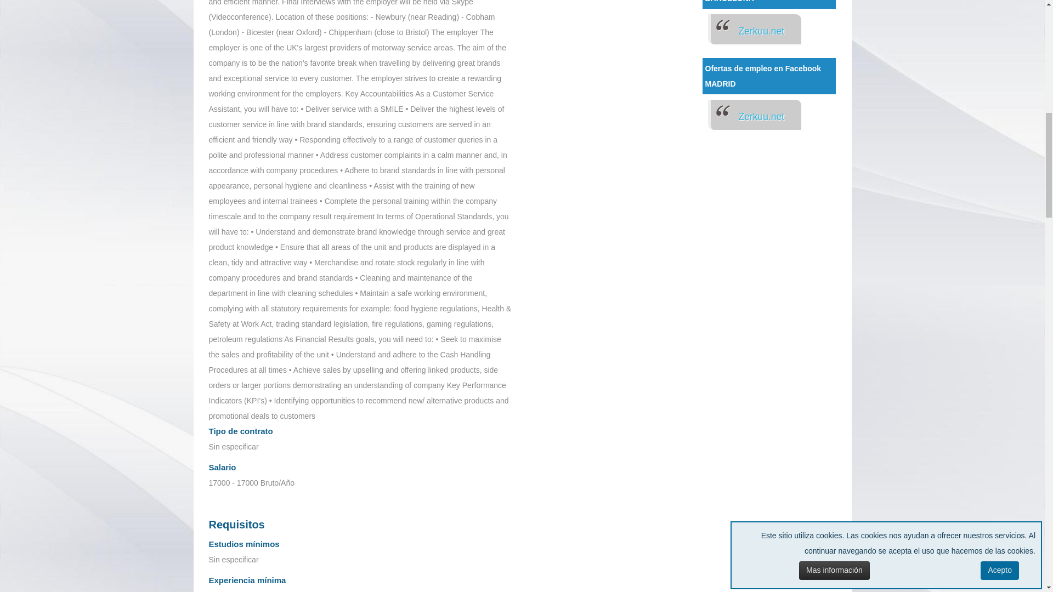 Image resolution: width=1053 pixels, height=592 pixels. What do you see at coordinates (761, 116) in the screenshot?
I see `Zerkuu.net` at bounding box center [761, 116].